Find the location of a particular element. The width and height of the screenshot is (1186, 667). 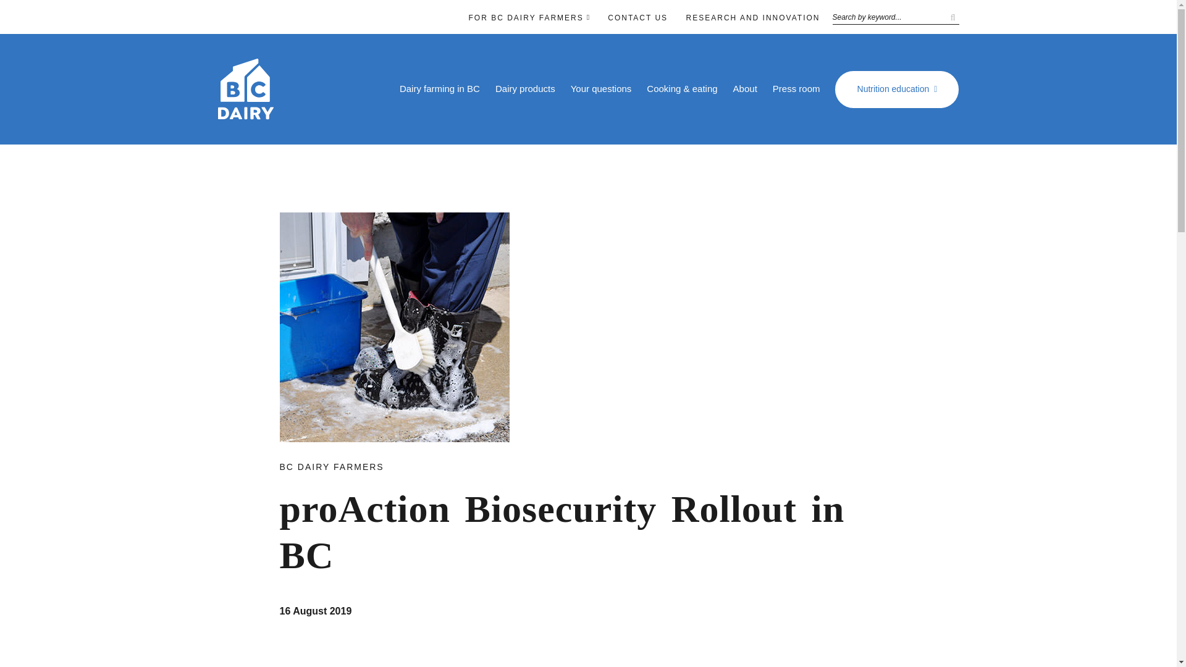

Nutrition education is located at coordinates (896, 89).